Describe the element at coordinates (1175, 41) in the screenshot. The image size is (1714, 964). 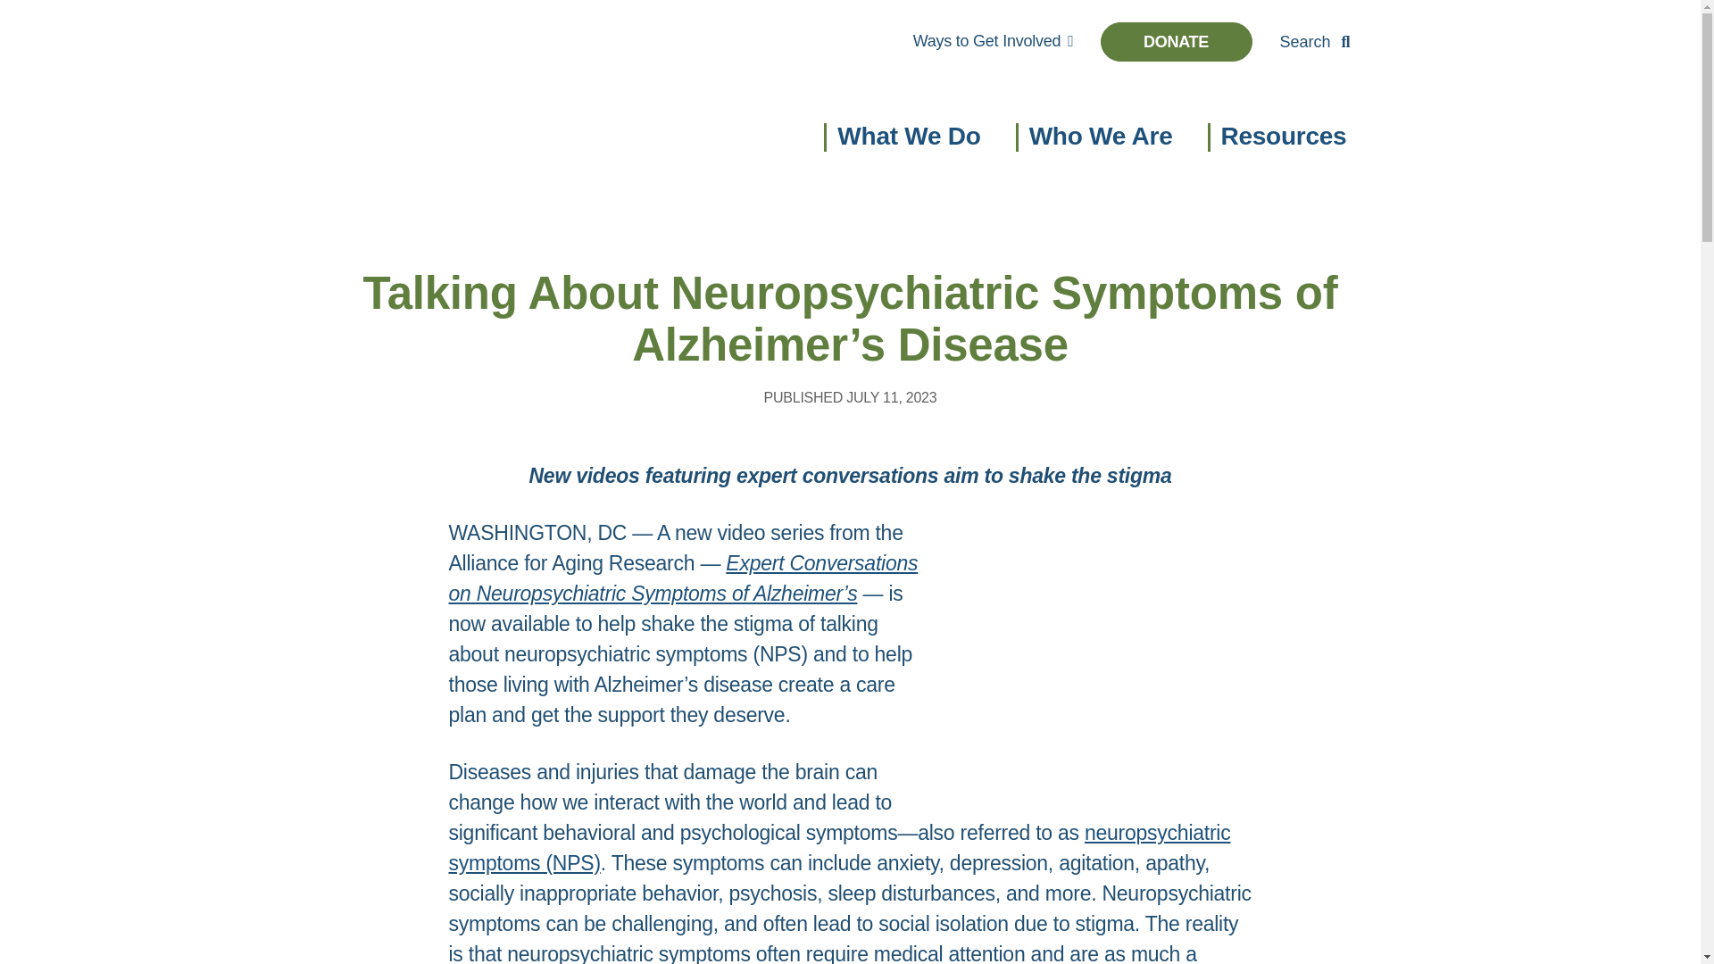
I see `DONATE` at that location.